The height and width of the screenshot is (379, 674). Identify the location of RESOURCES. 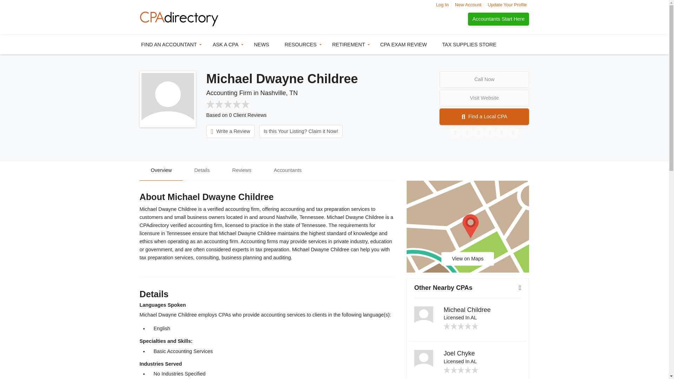
(302, 45).